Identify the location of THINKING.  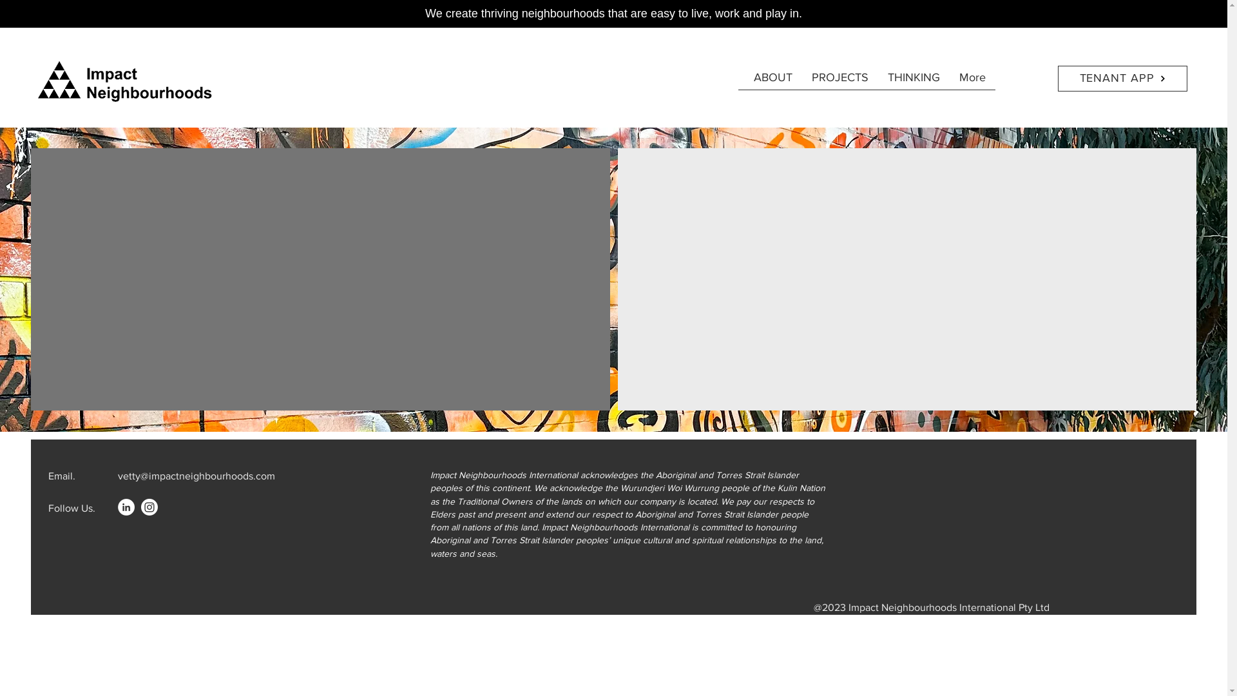
(914, 82).